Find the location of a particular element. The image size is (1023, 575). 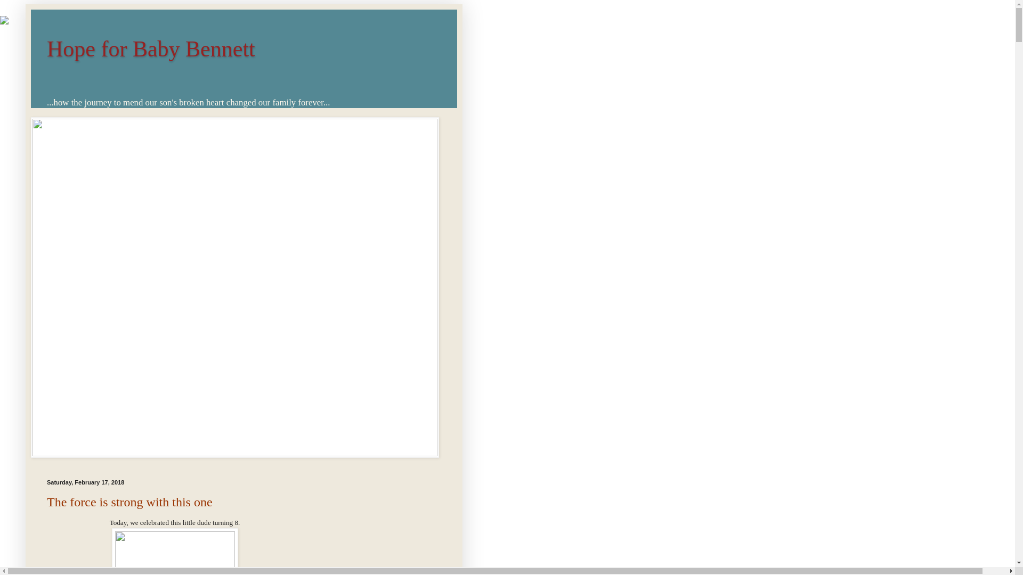

The force is strong with this one is located at coordinates (130, 502).